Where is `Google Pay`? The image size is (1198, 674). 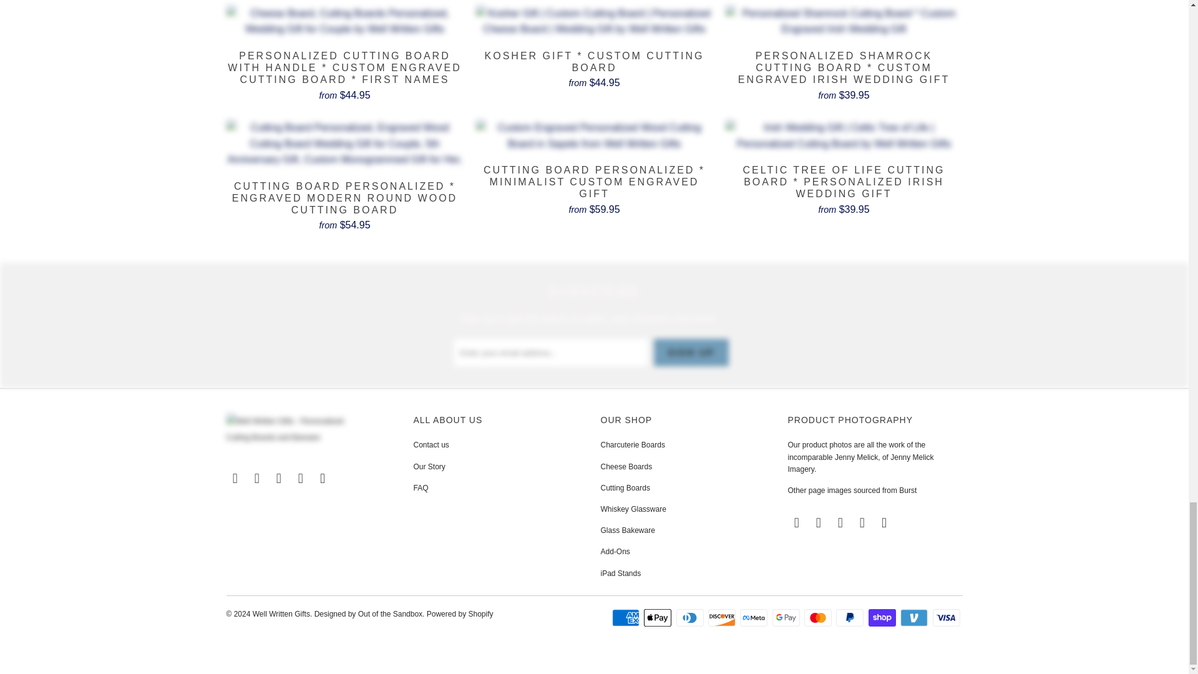
Google Pay is located at coordinates (787, 618).